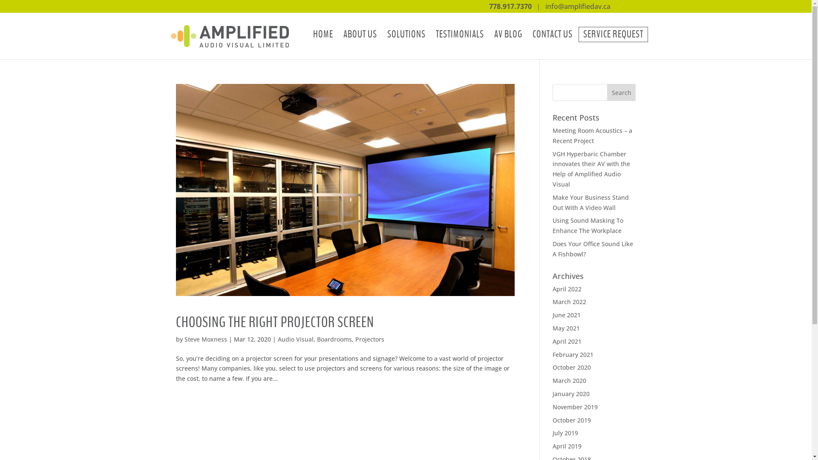 The height and width of the screenshot is (460, 818). I want to click on AV BLOG, so click(508, 34).